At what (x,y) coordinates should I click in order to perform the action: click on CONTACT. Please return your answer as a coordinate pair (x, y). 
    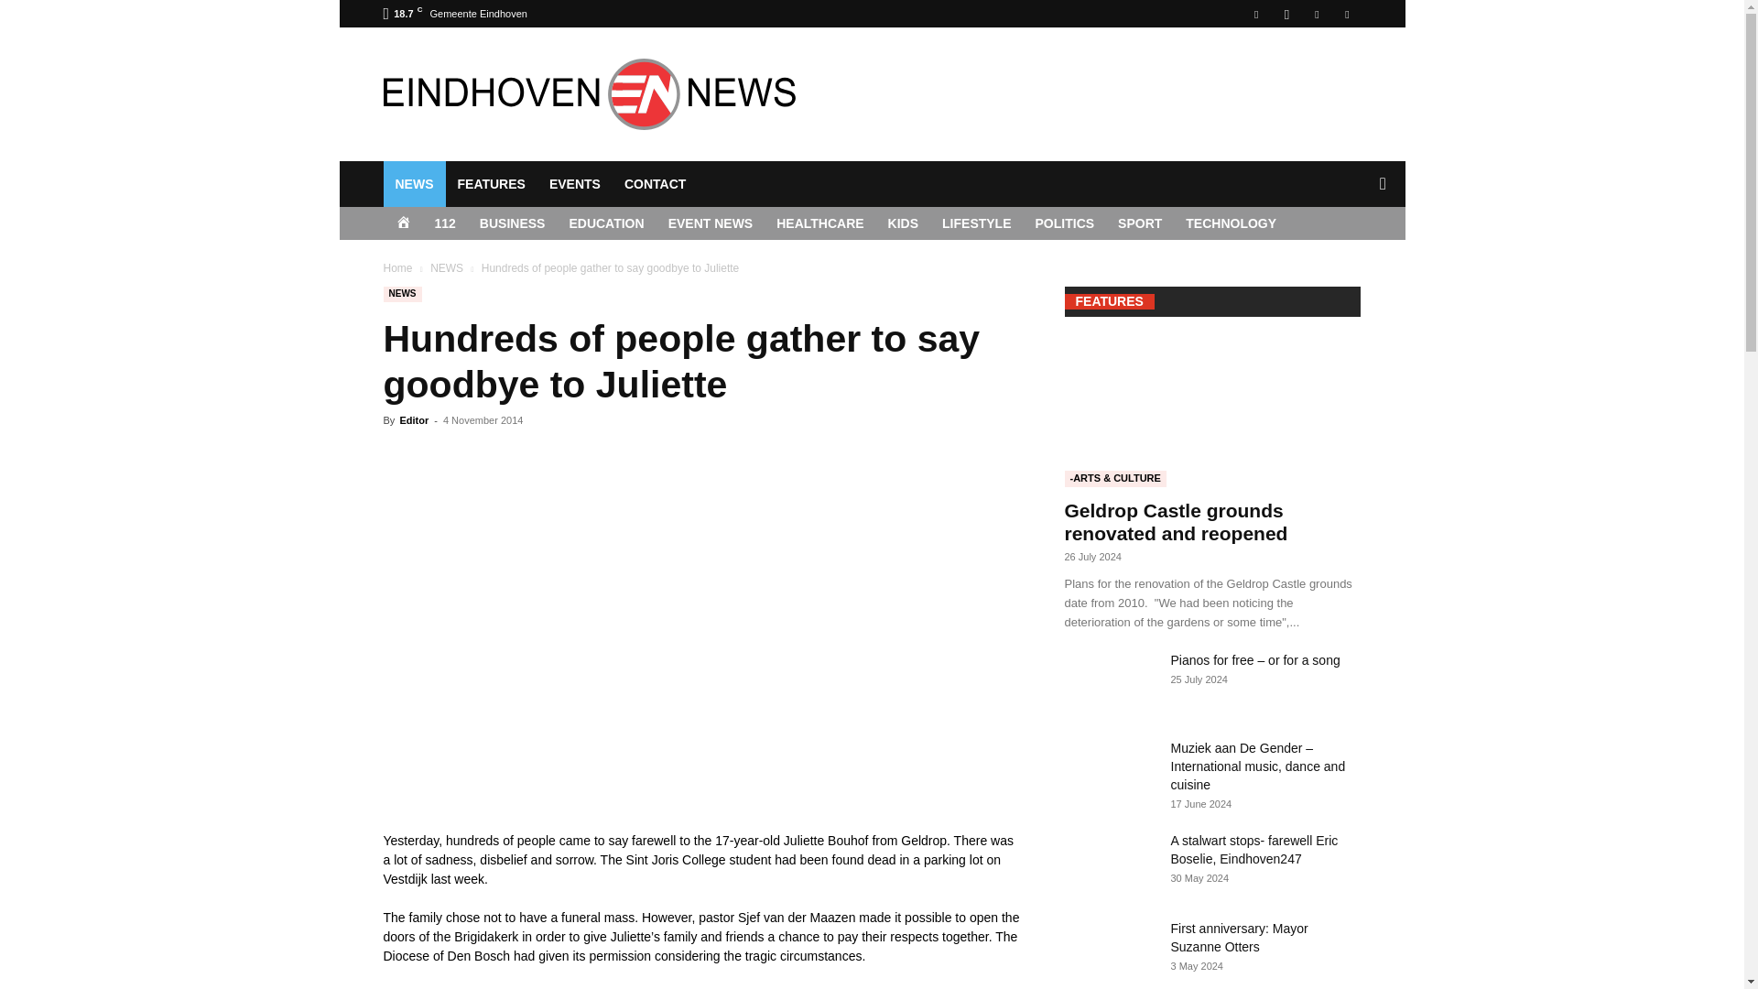
    Looking at the image, I should click on (655, 183).